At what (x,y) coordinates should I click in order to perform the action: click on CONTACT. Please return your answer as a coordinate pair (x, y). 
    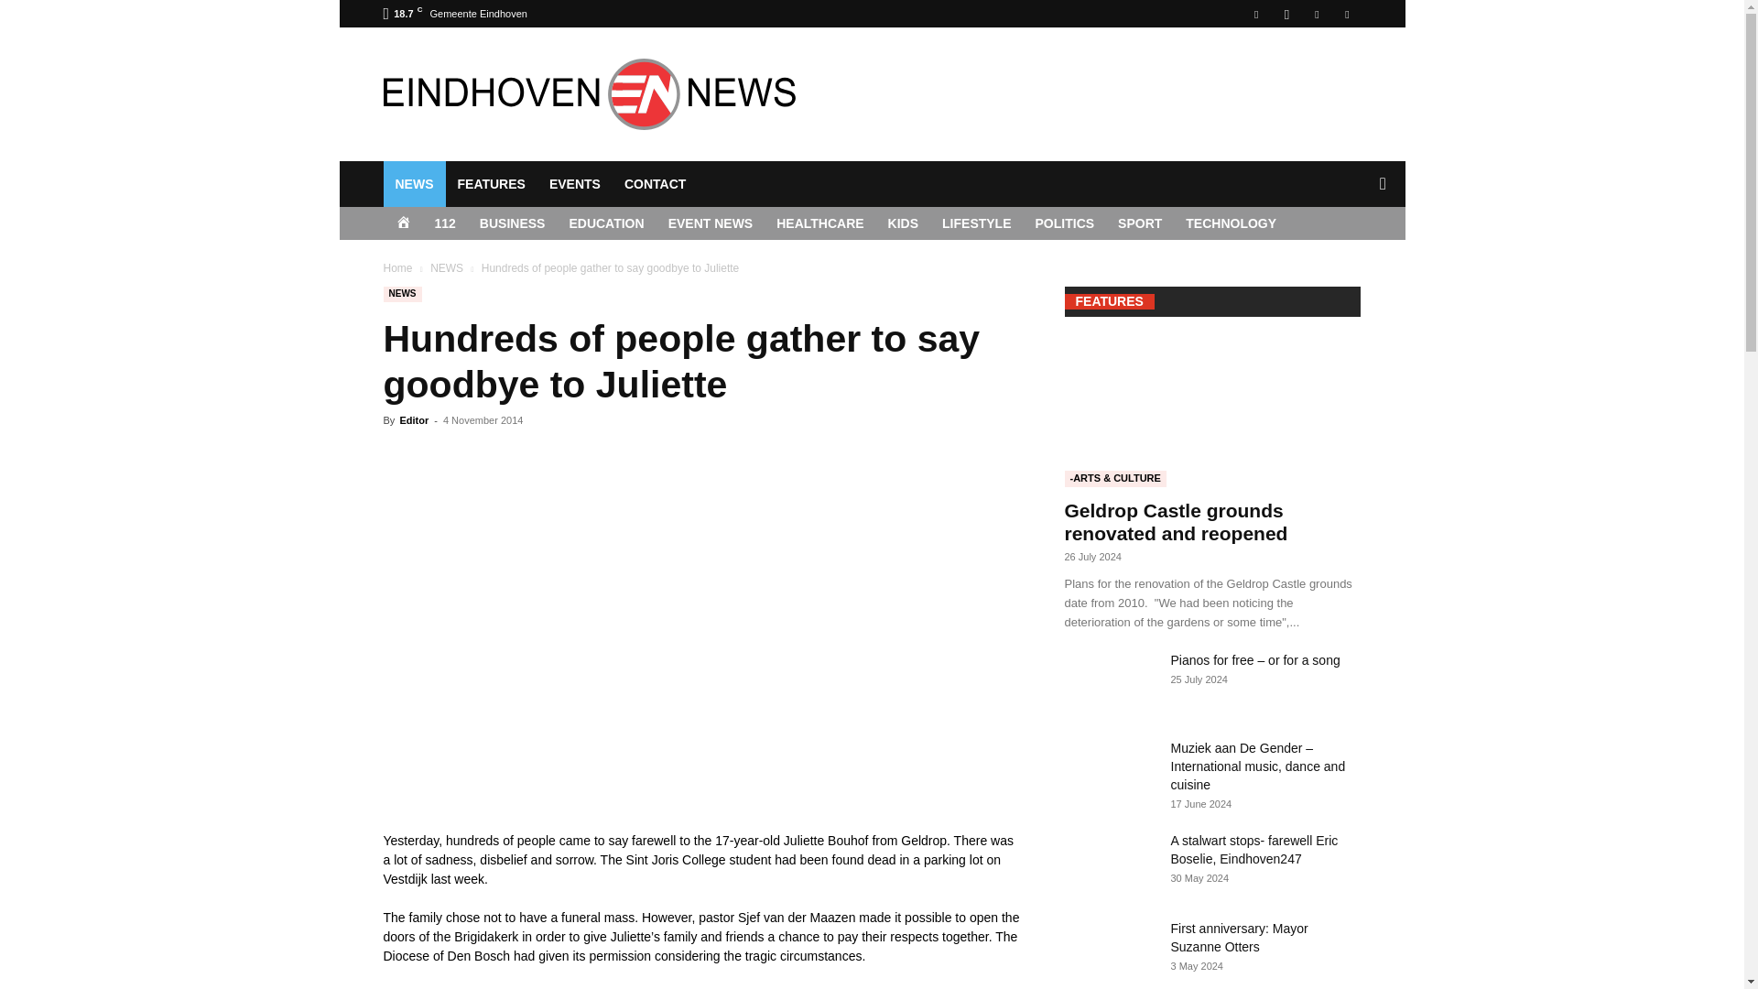
    Looking at the image, I should click on (655, 183).